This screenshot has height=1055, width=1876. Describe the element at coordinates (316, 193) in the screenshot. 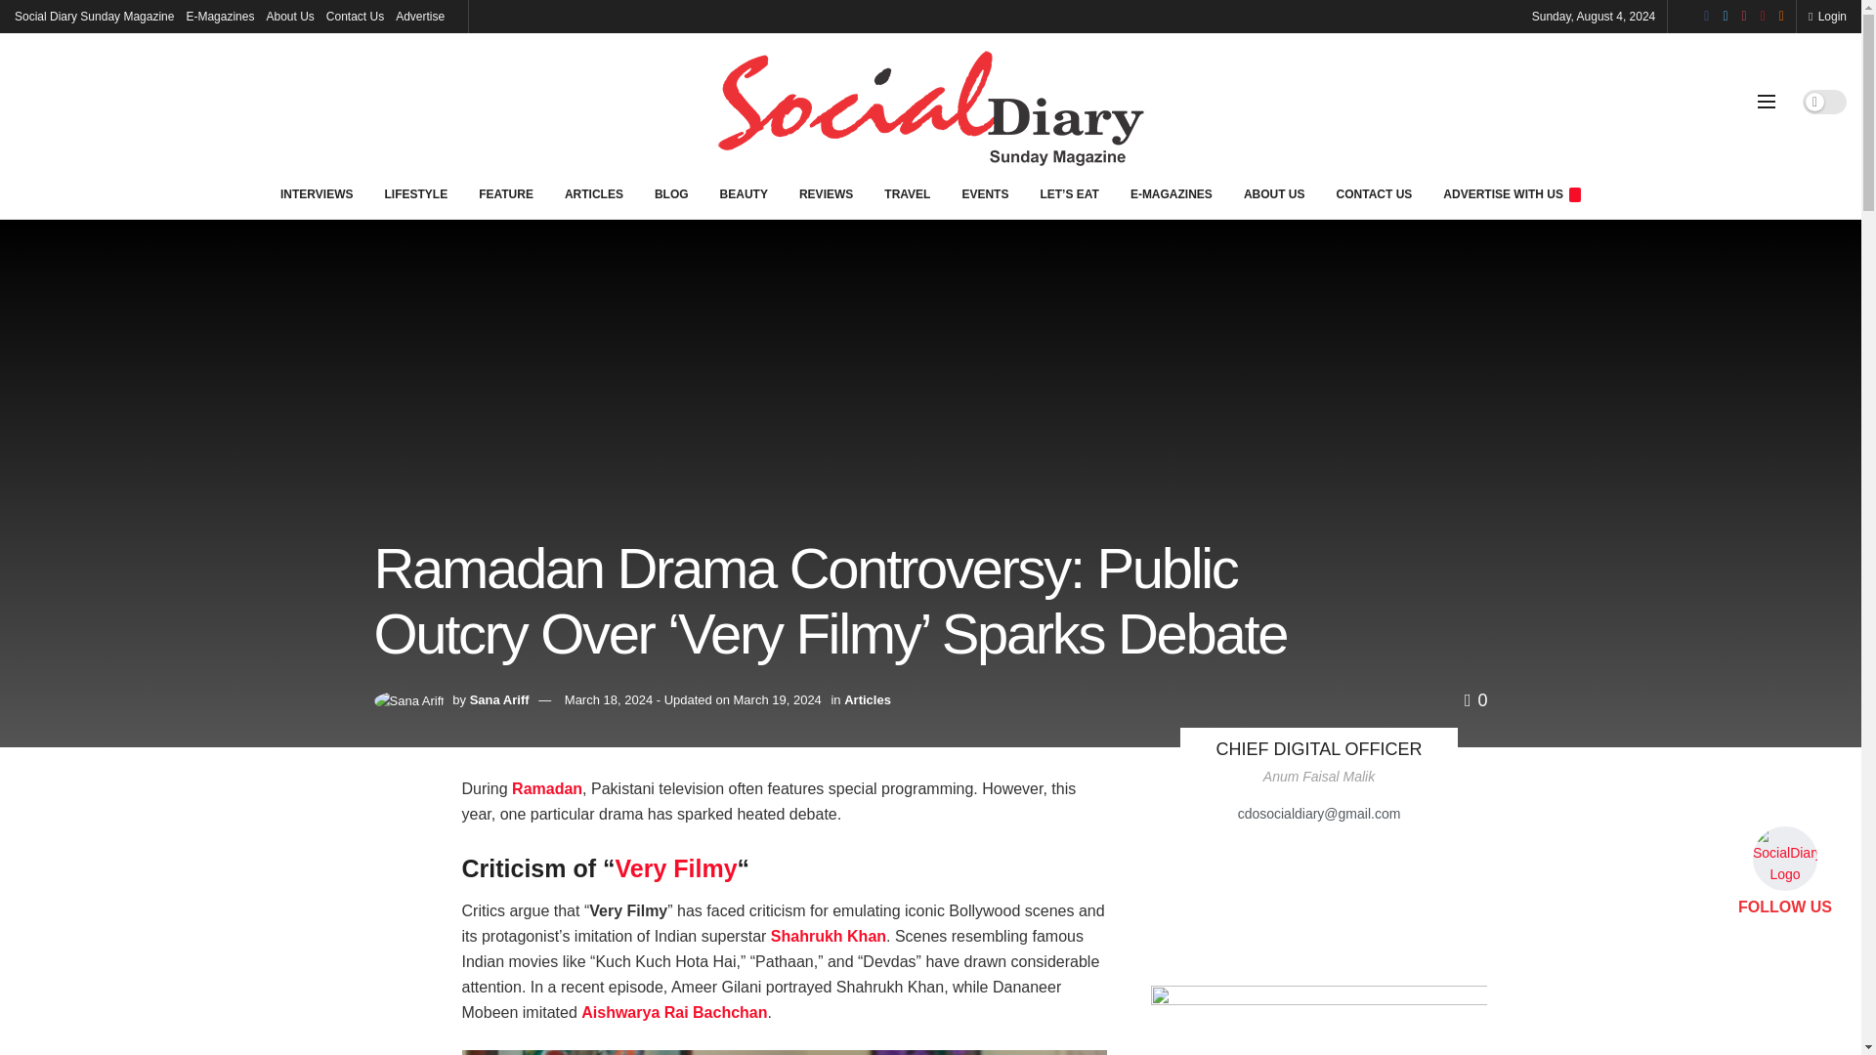

I see `INTERVIEWS` at that location.